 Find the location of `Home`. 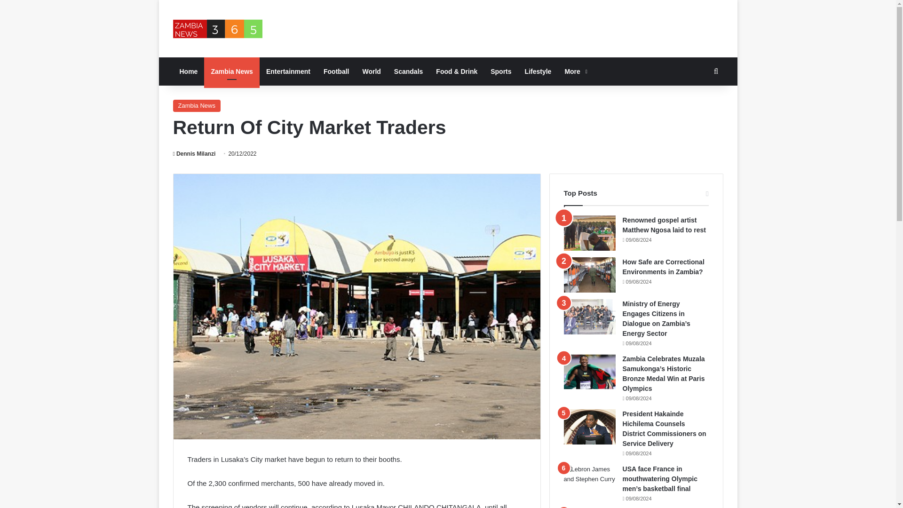

Home is located at coordinates (189, 71).